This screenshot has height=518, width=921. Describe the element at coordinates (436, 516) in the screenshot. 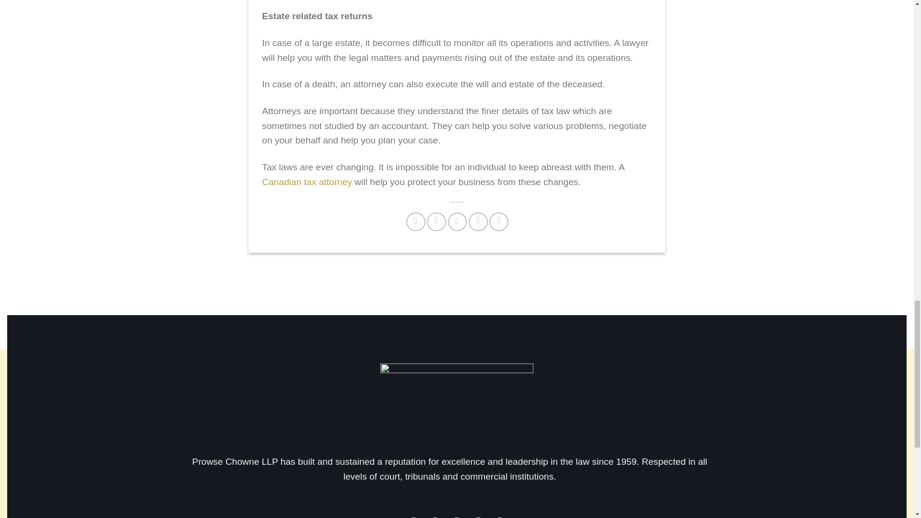

I see `Follow on Instagram` at that location.